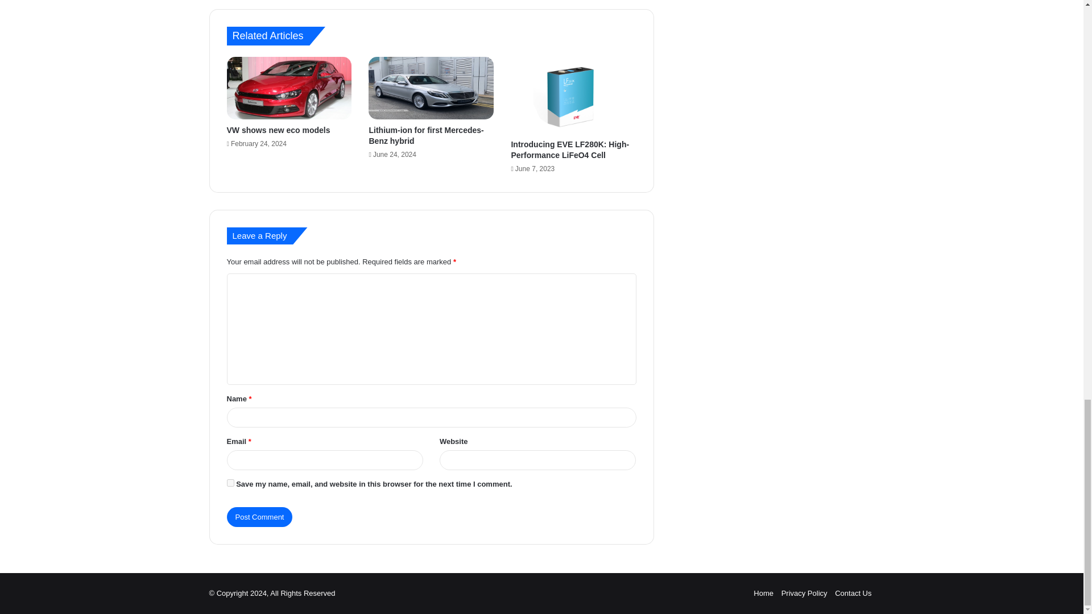 The image size is (1092, 614). What do you see at coordinates (259, 517) in the screenshot?
I see `Post Comment` at bounding box center [259, 517].